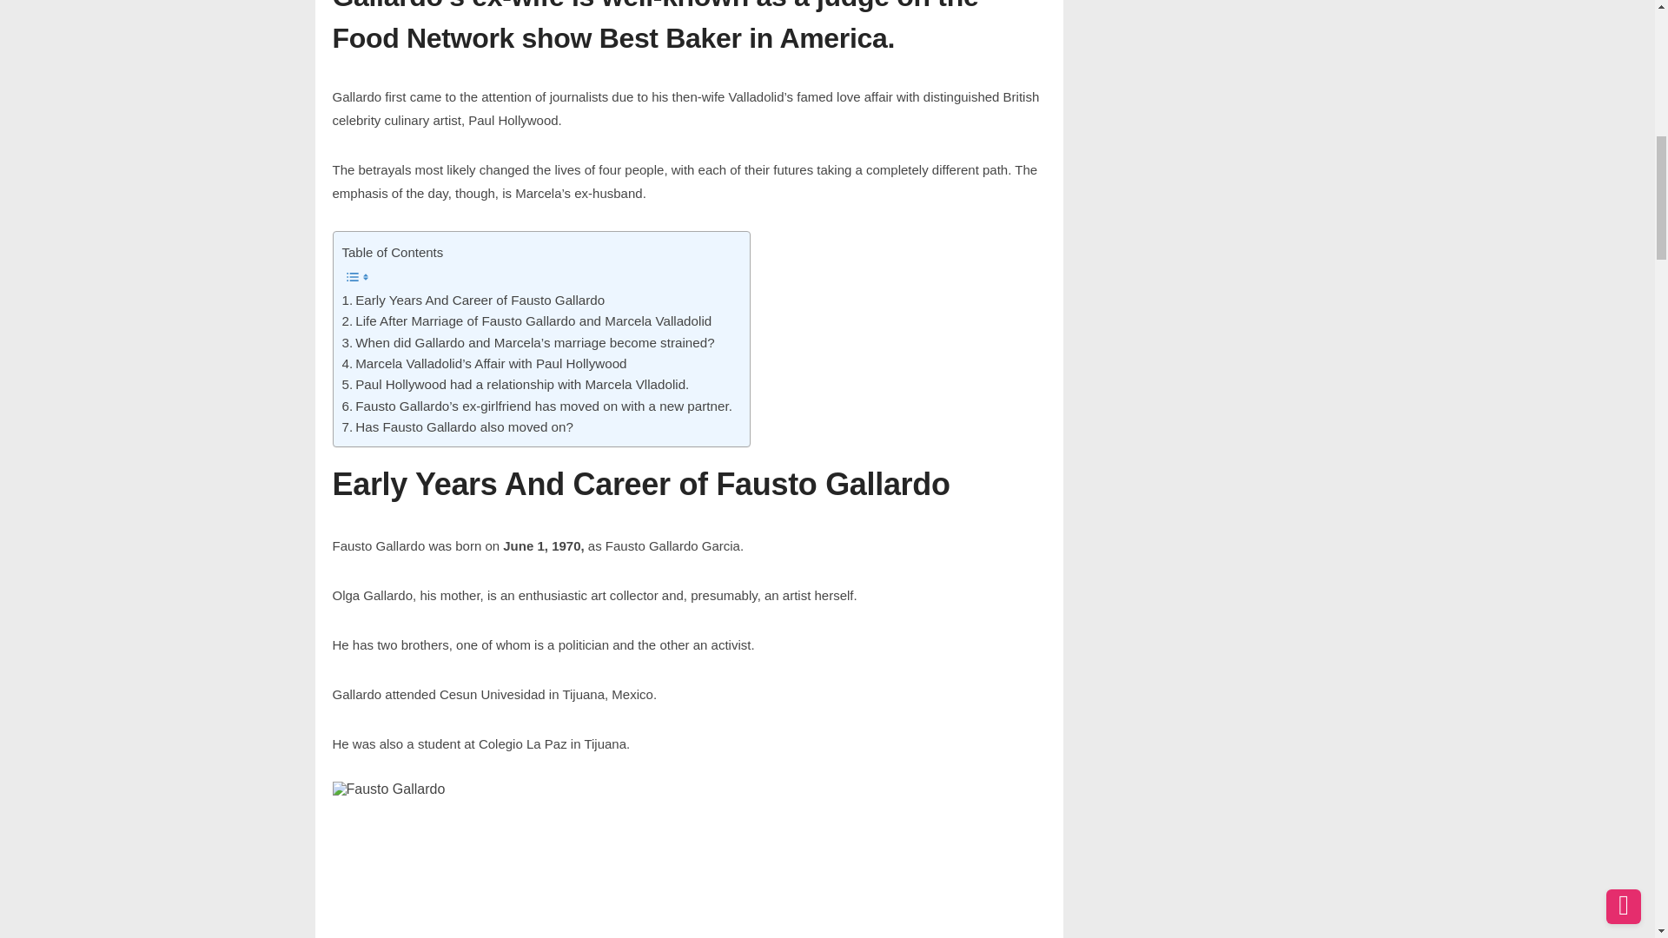 The image size is (1668, 938). I want to click on Has Fausto Gallardo also moved on?, so click(457, 427).